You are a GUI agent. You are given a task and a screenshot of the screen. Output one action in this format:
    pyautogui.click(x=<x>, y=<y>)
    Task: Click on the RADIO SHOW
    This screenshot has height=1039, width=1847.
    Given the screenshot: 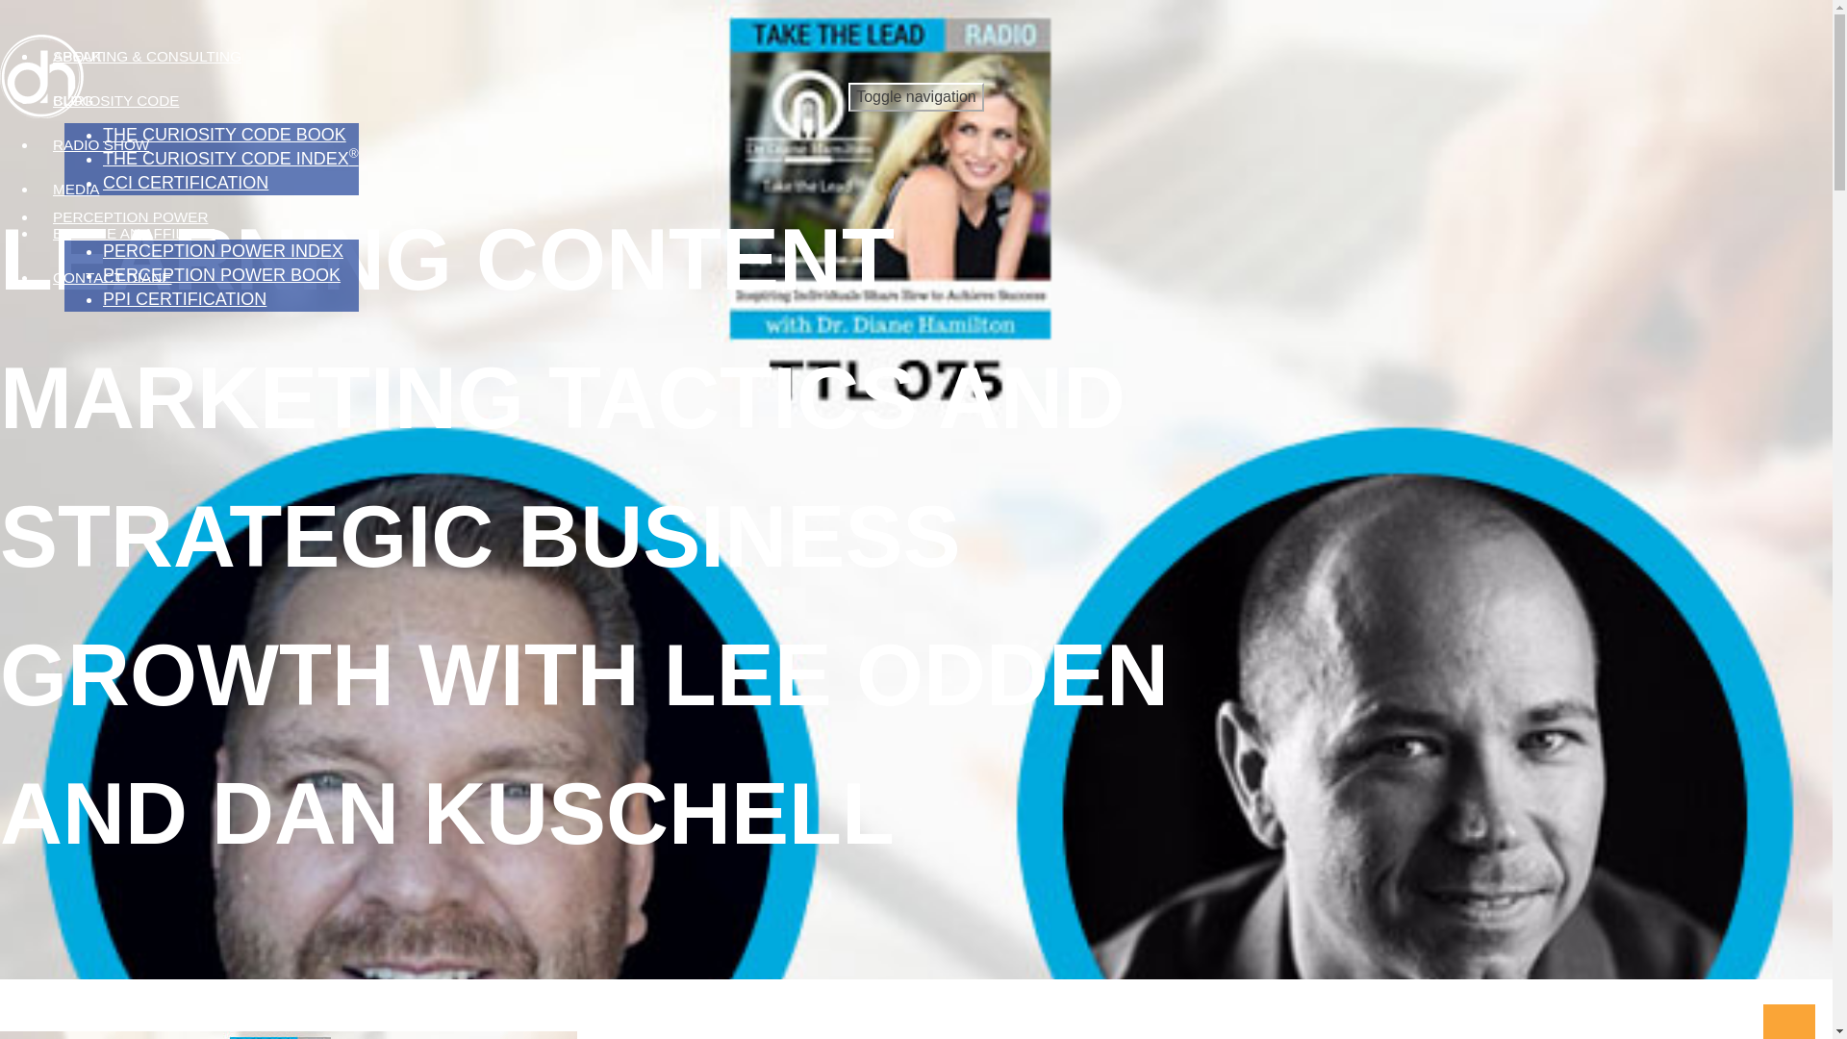 What is the action you would take?
    pyautogui.click(x=101, y=144)
    